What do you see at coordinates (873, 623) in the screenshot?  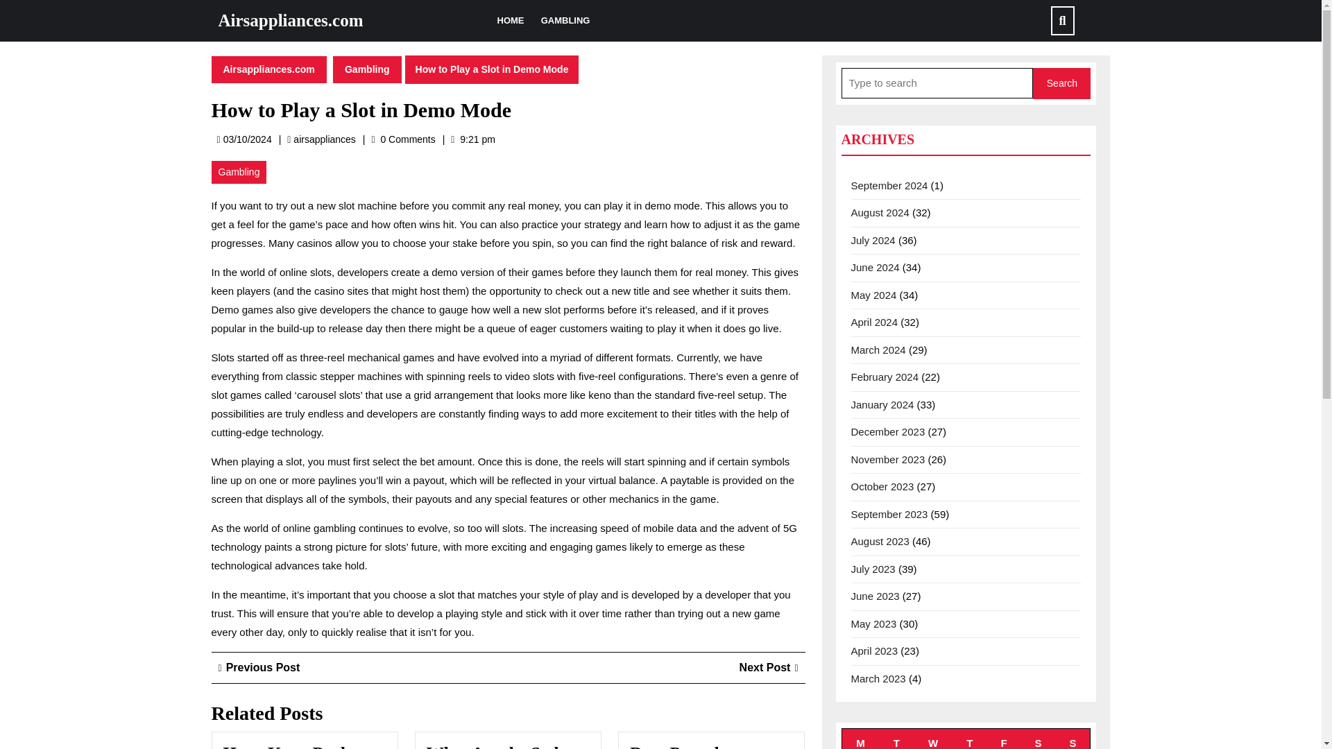 I see `May 2023` at bounding box center [873, 623].